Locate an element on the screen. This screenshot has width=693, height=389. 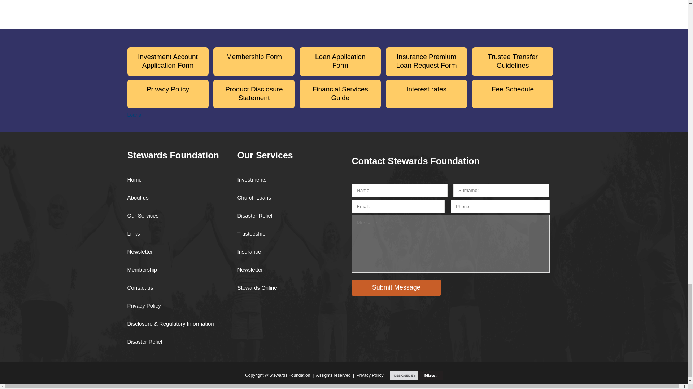
Loan Application Form is located at coordinates (340, 61).